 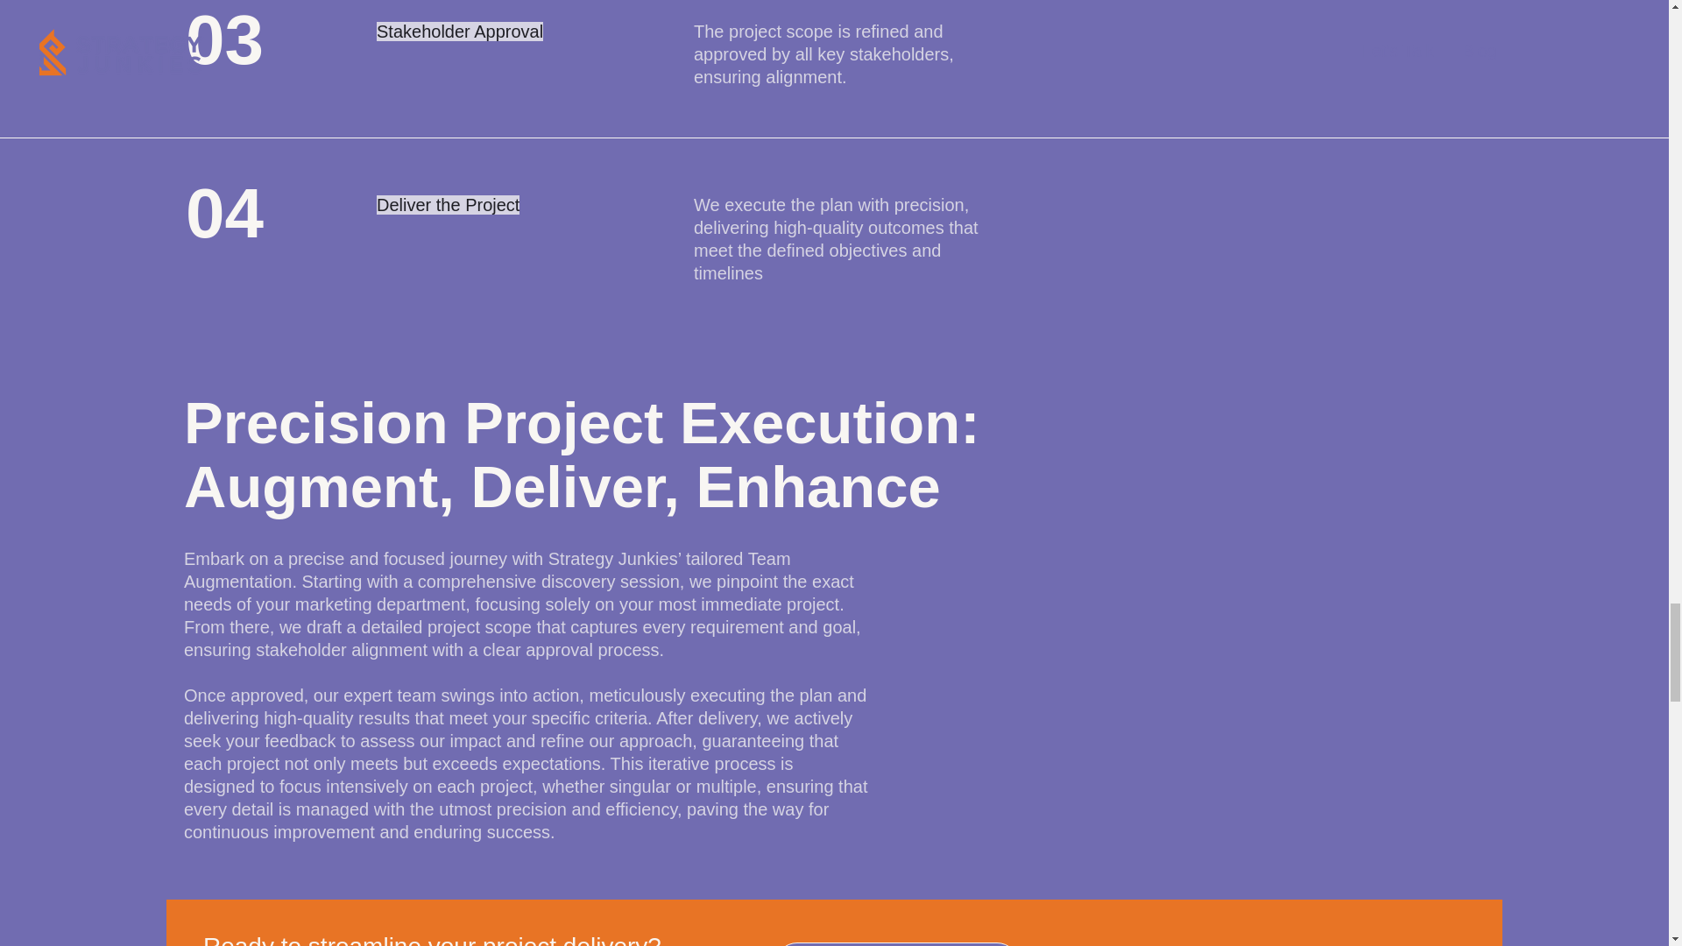 What do you see at coordinates (896, 944) in the screenshot?
I see `Kickstart Your Project` at bounding box center [896, 944].